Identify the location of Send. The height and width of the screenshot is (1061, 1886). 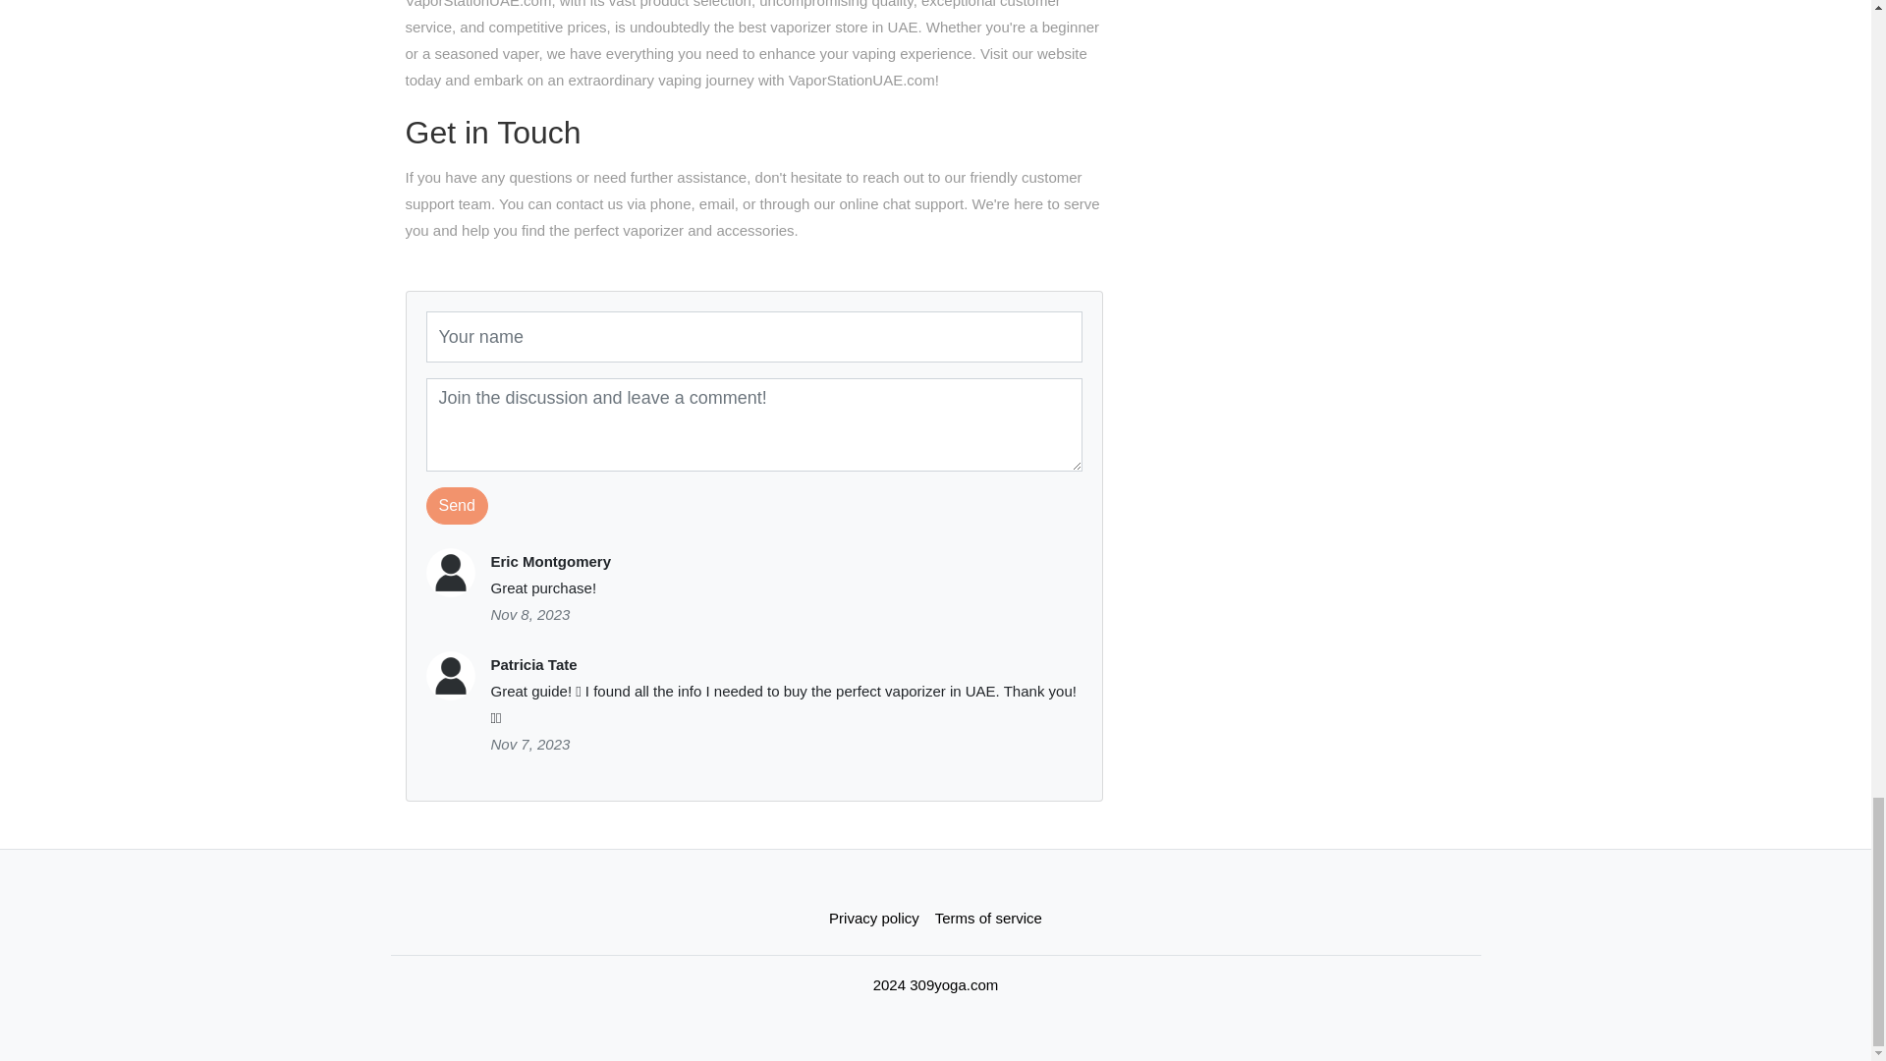
(457, 505).